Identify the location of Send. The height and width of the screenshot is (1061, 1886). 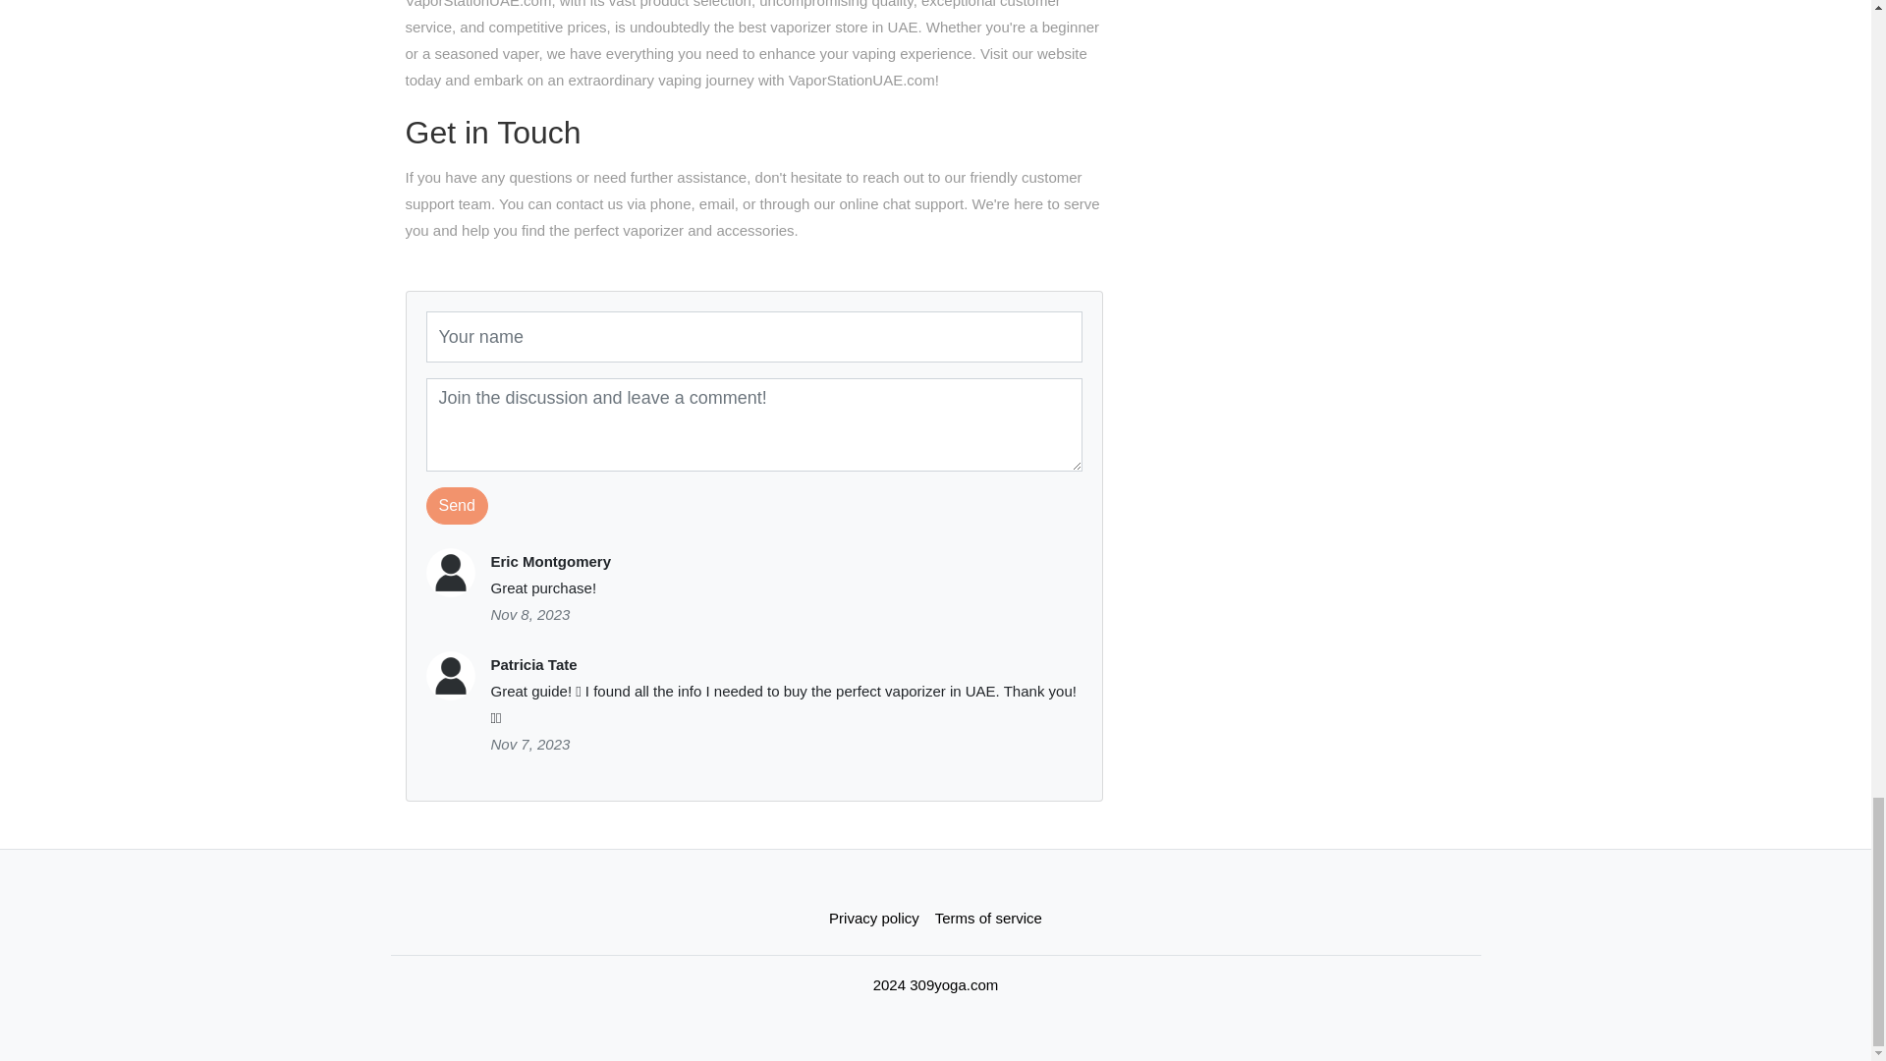
(457, 505).